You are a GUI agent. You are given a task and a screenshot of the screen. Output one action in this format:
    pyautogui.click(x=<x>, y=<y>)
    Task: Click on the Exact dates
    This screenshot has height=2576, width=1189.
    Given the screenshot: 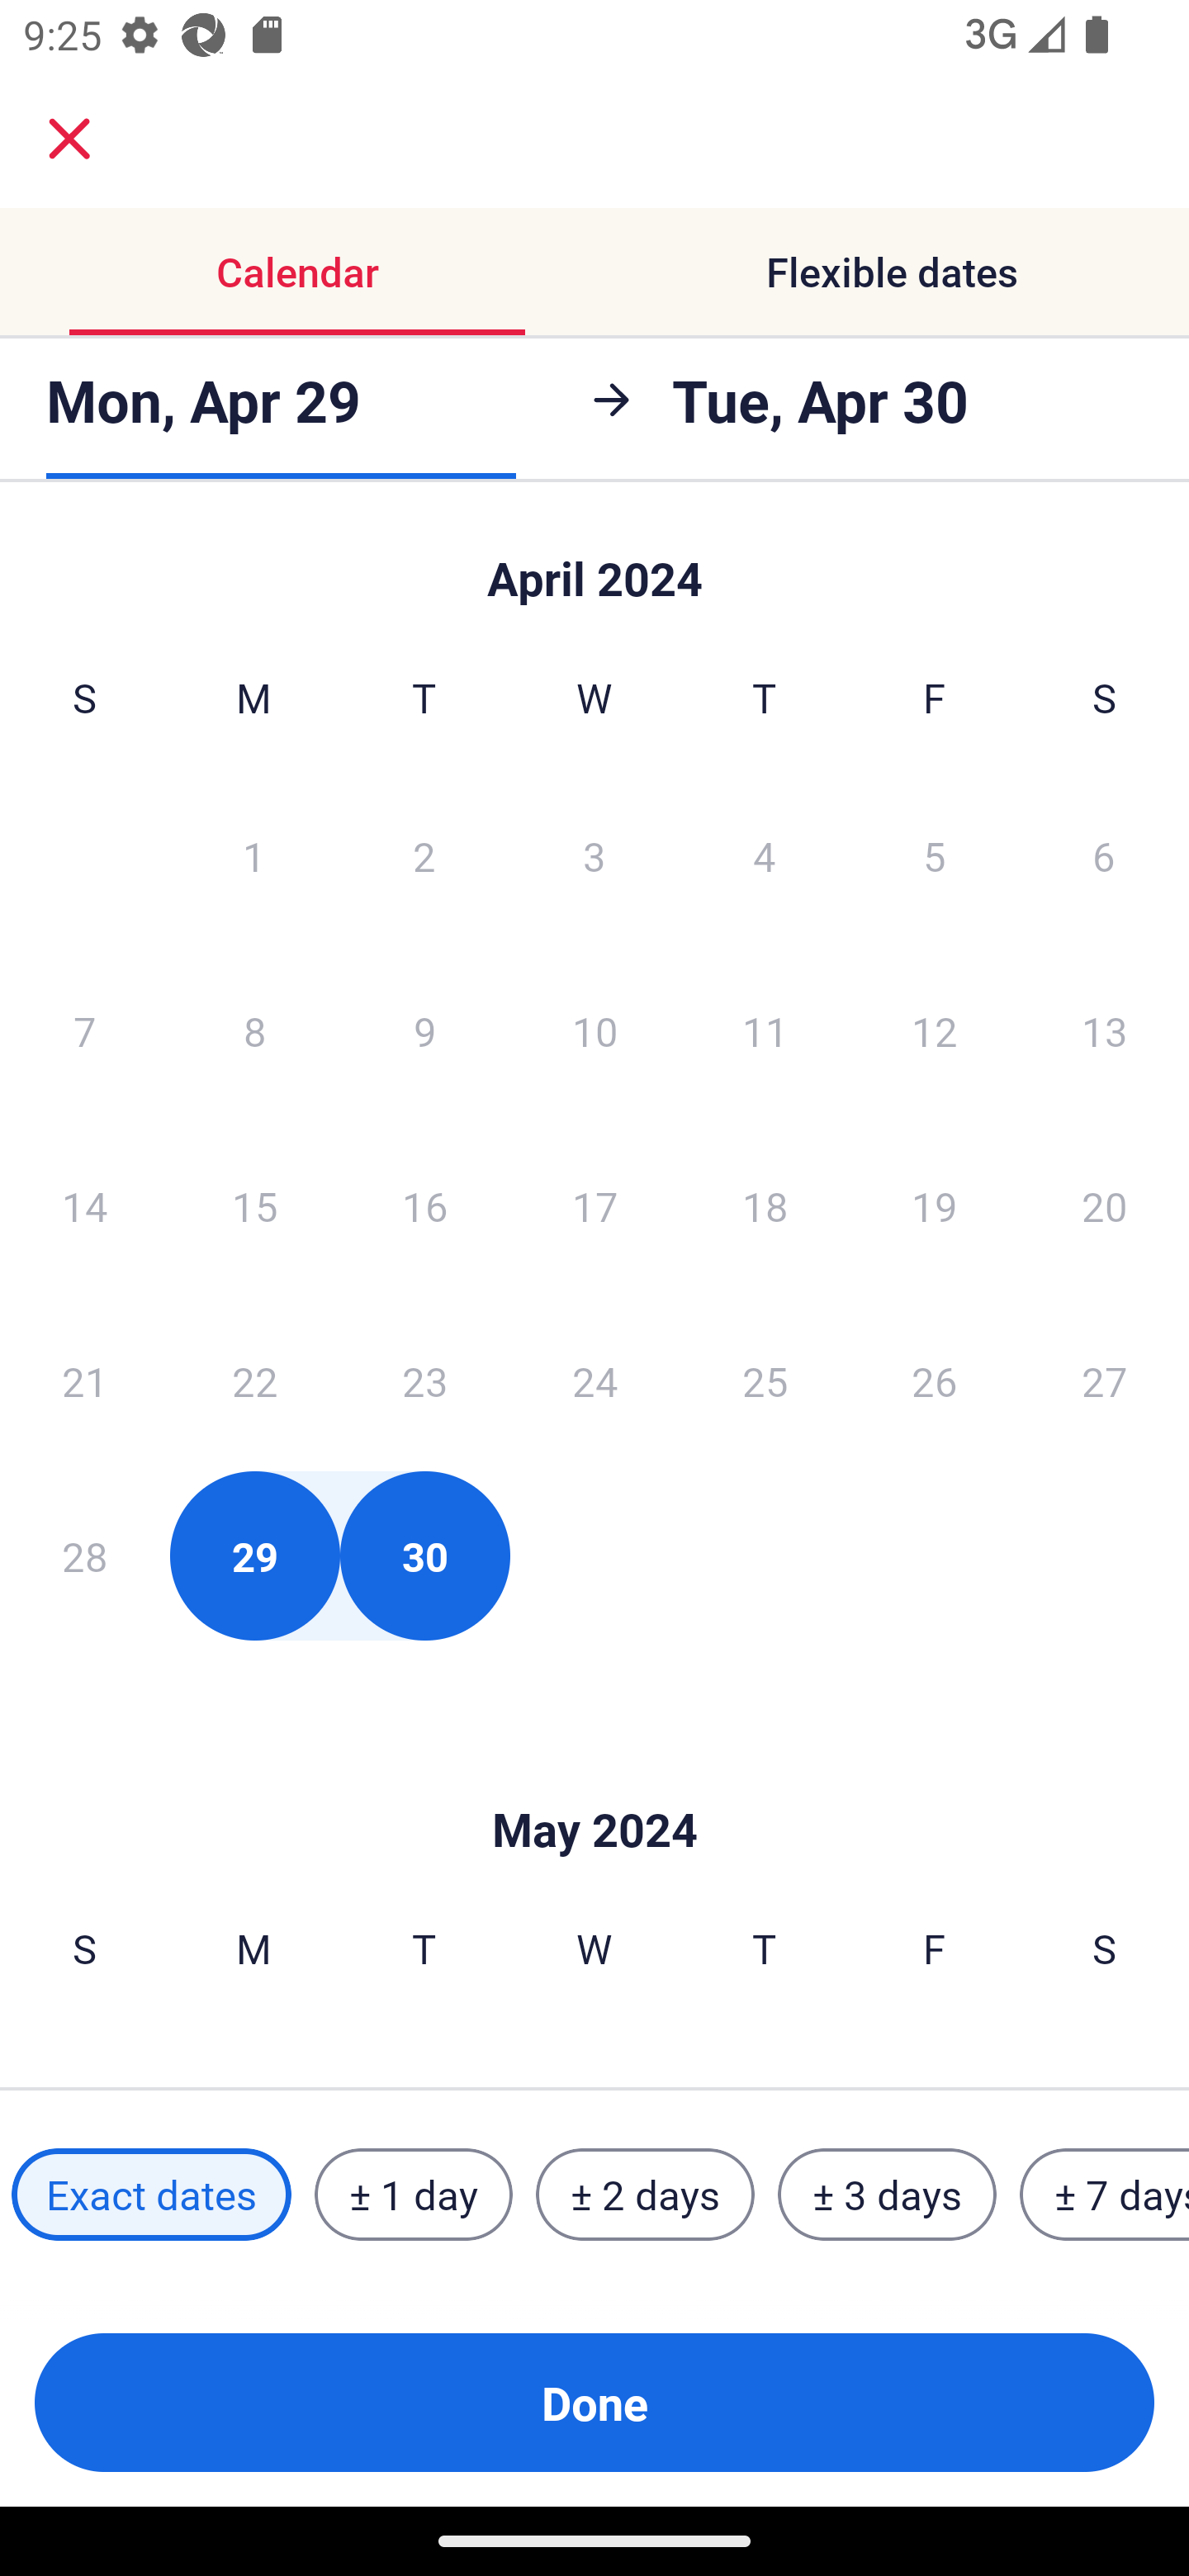 What is the action you would take?
    pyautogui.click(x=151, y=2195)
    